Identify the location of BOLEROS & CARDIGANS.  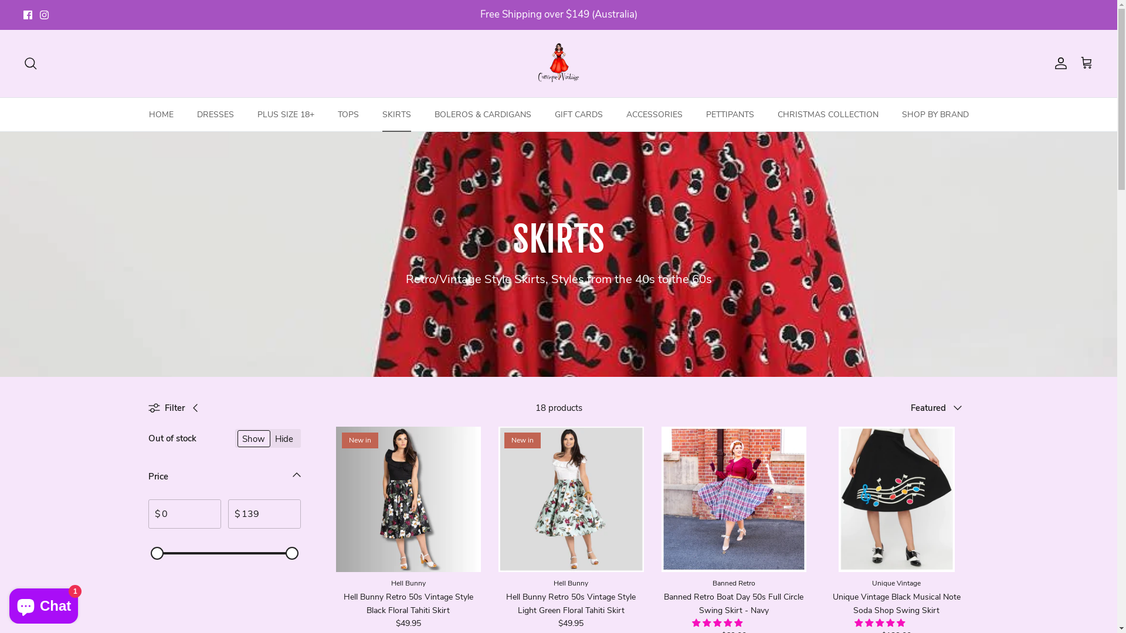
(482, 115).